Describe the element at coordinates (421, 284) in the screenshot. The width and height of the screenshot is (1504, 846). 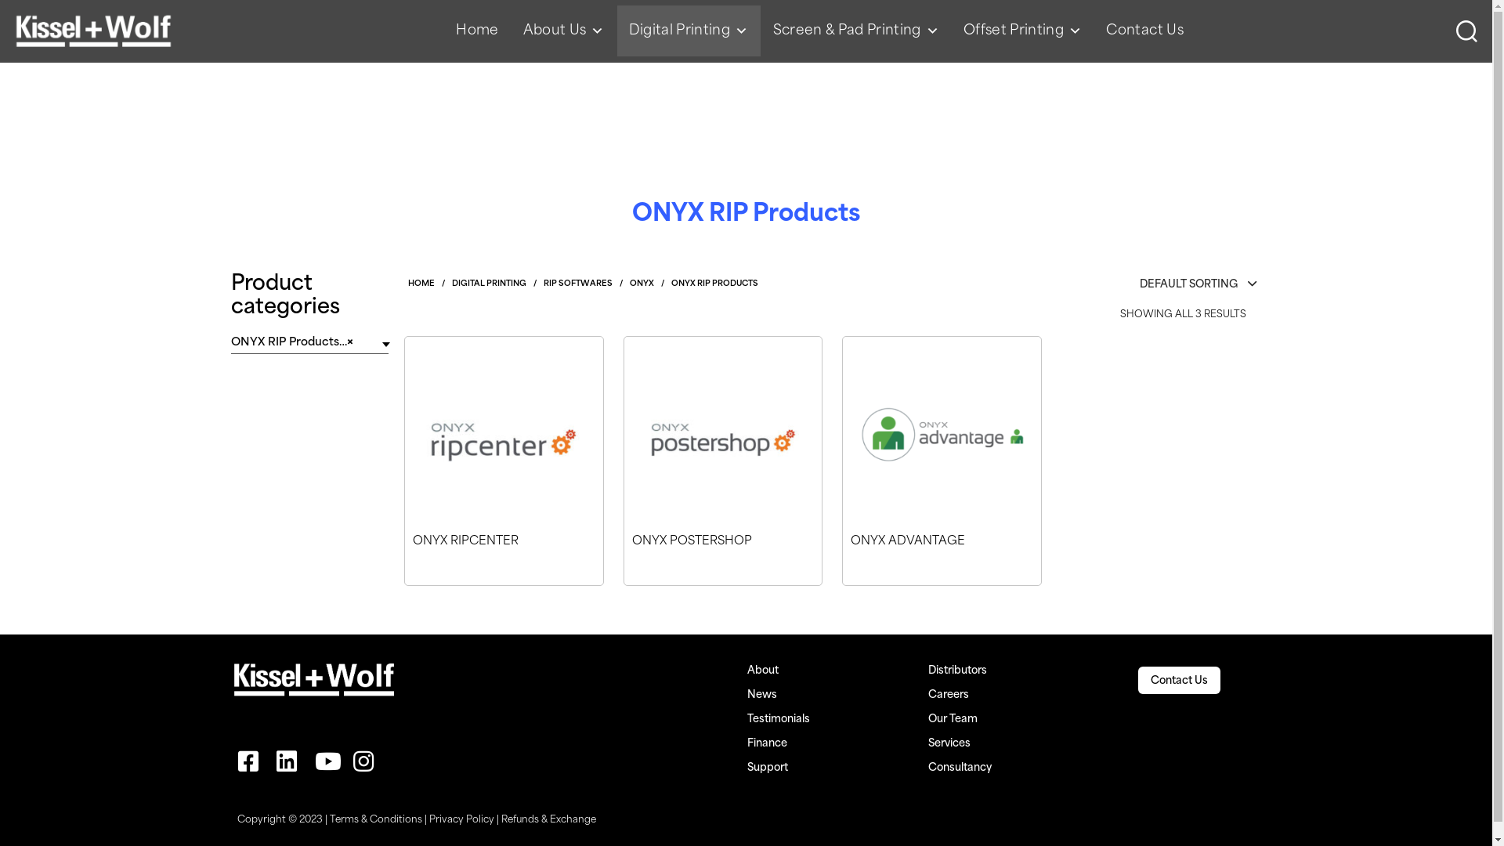
I see `HOME` at that location.